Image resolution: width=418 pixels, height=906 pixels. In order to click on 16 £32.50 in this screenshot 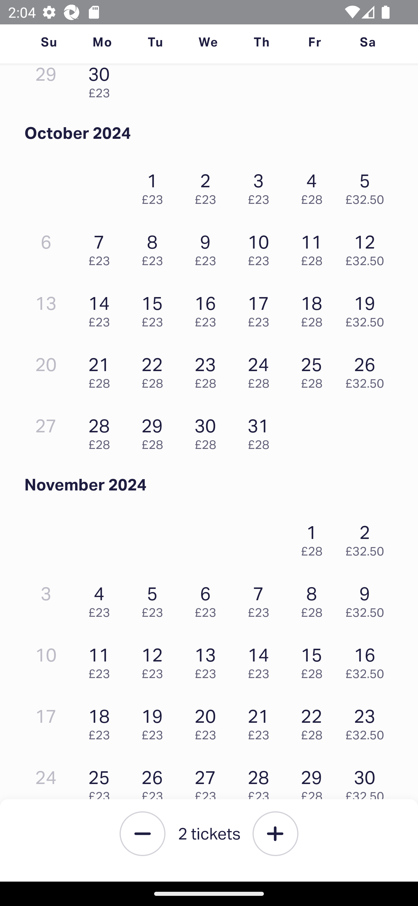, I will do `click(367, 660)`.